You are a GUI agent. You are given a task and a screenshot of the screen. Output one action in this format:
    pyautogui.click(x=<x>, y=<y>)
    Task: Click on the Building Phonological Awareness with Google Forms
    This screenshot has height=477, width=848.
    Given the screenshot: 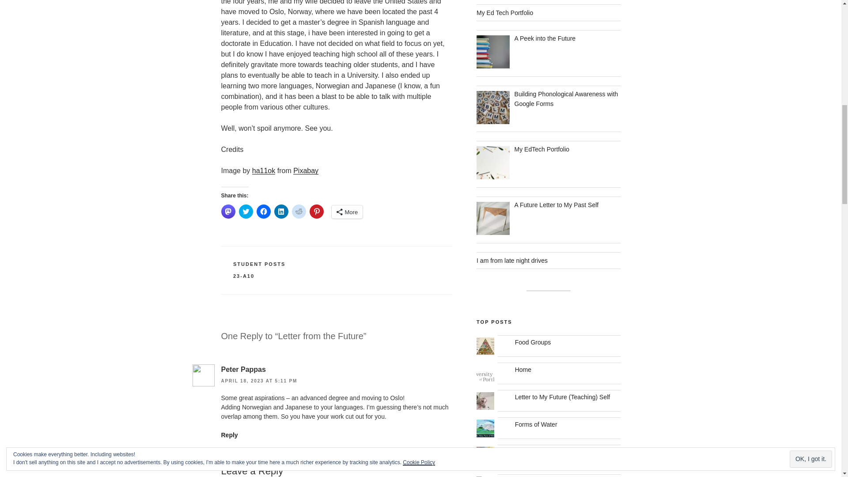 What is the action you would take?
    pyautogui.click(x=566, y=99)
    